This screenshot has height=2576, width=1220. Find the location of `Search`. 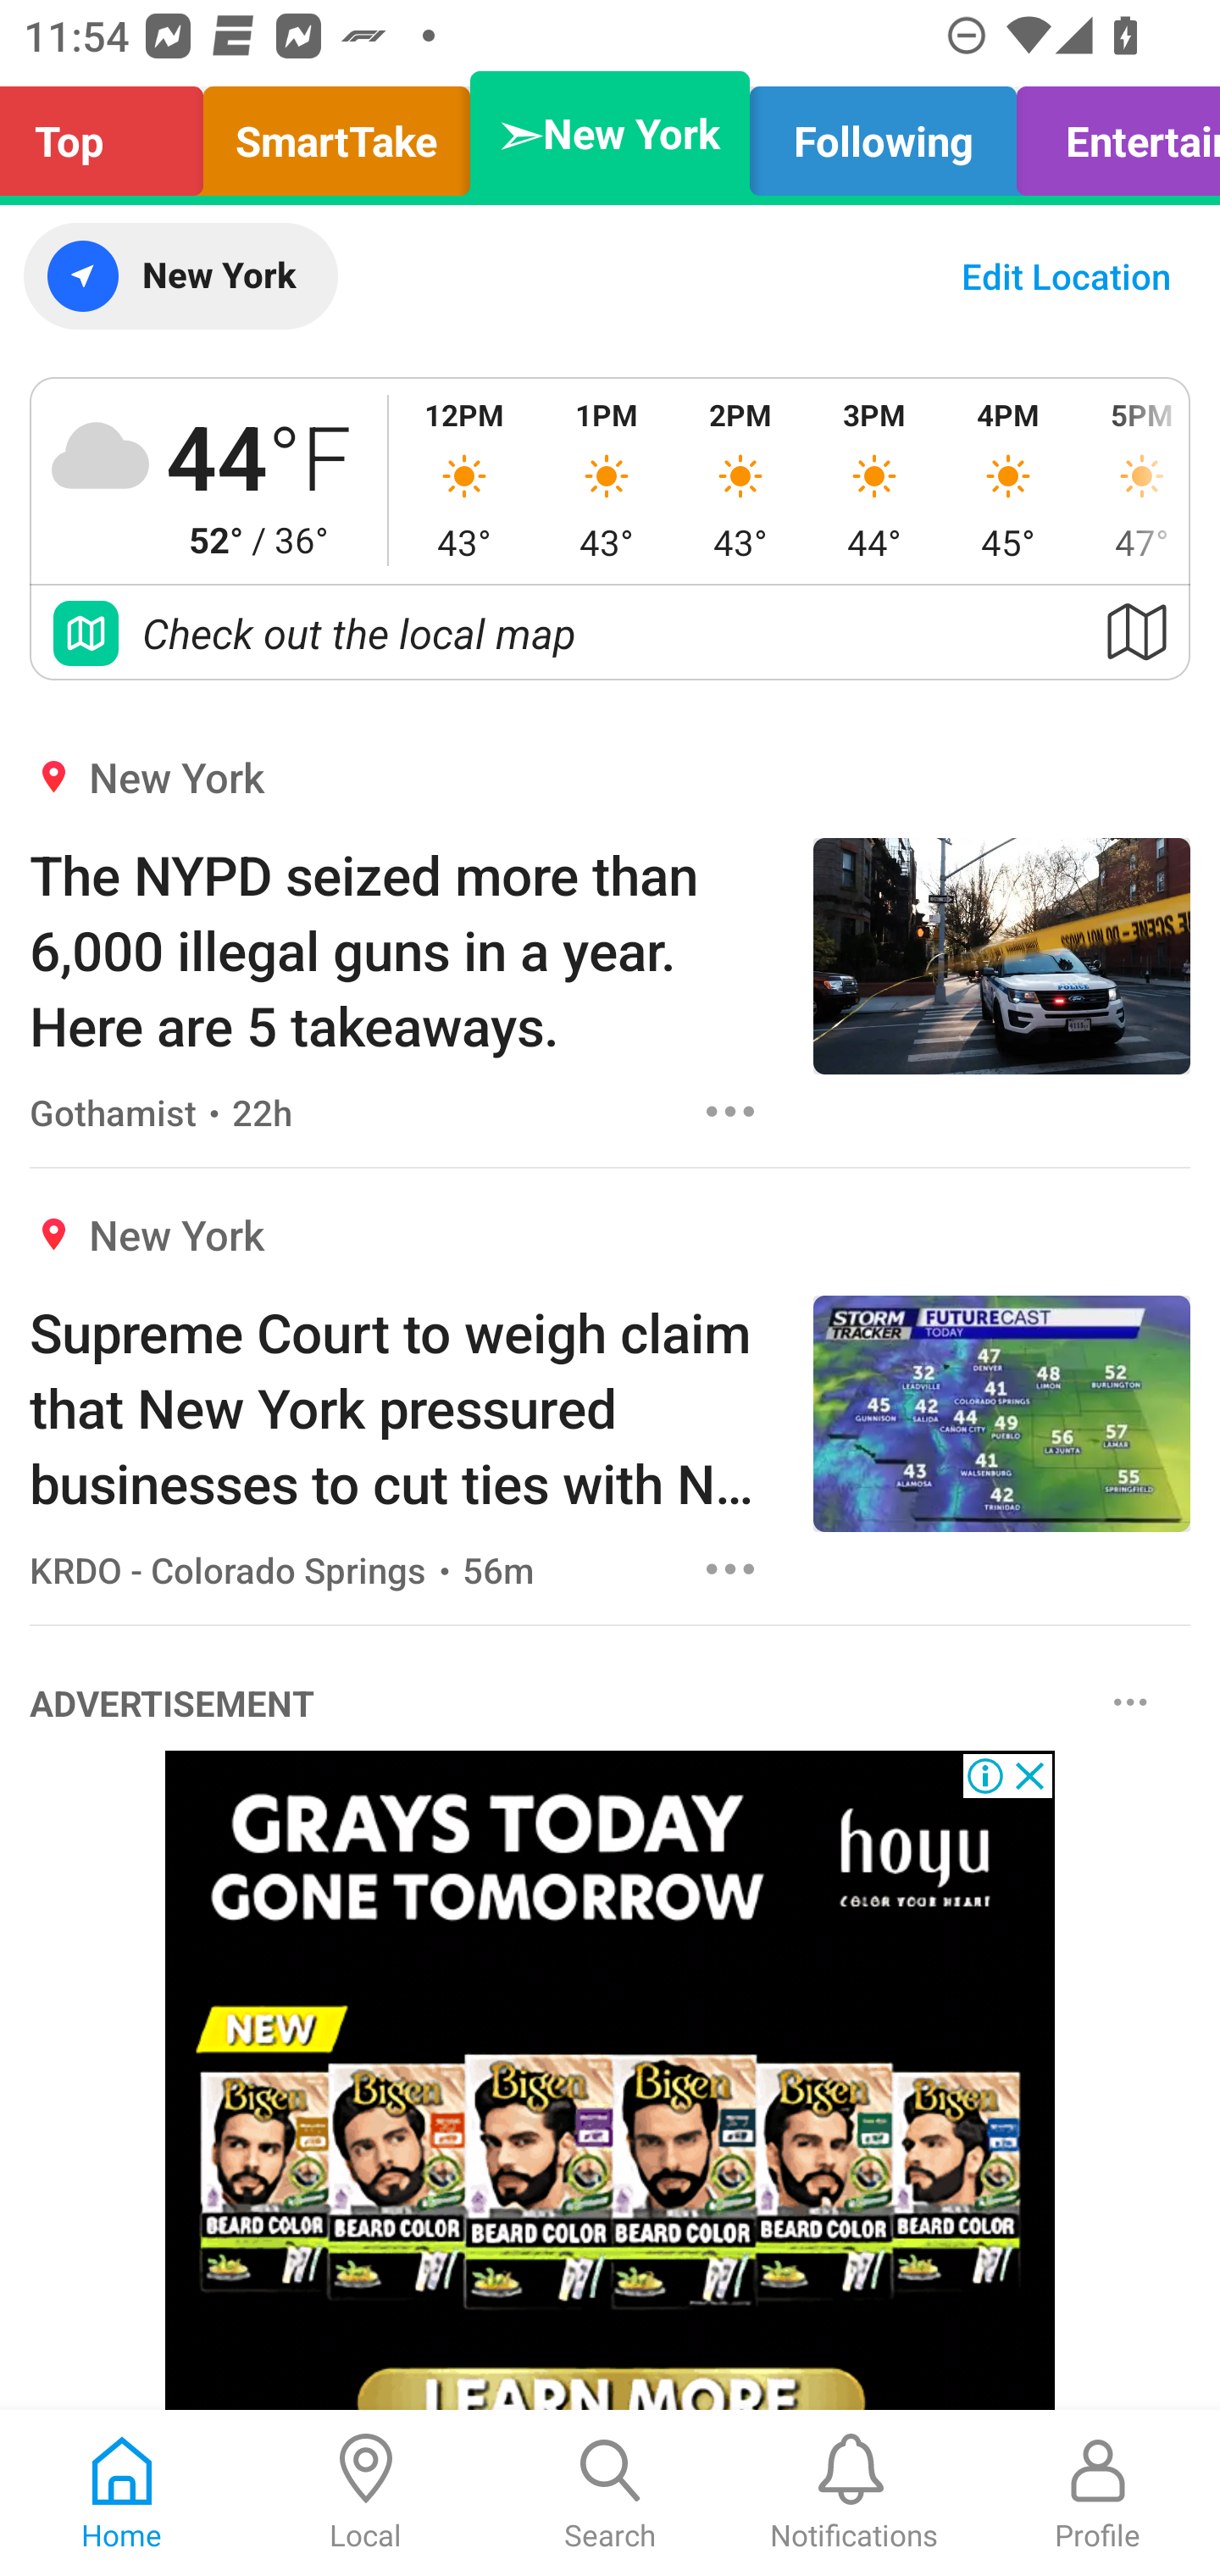

Search is located at coordinates (610, 2493).